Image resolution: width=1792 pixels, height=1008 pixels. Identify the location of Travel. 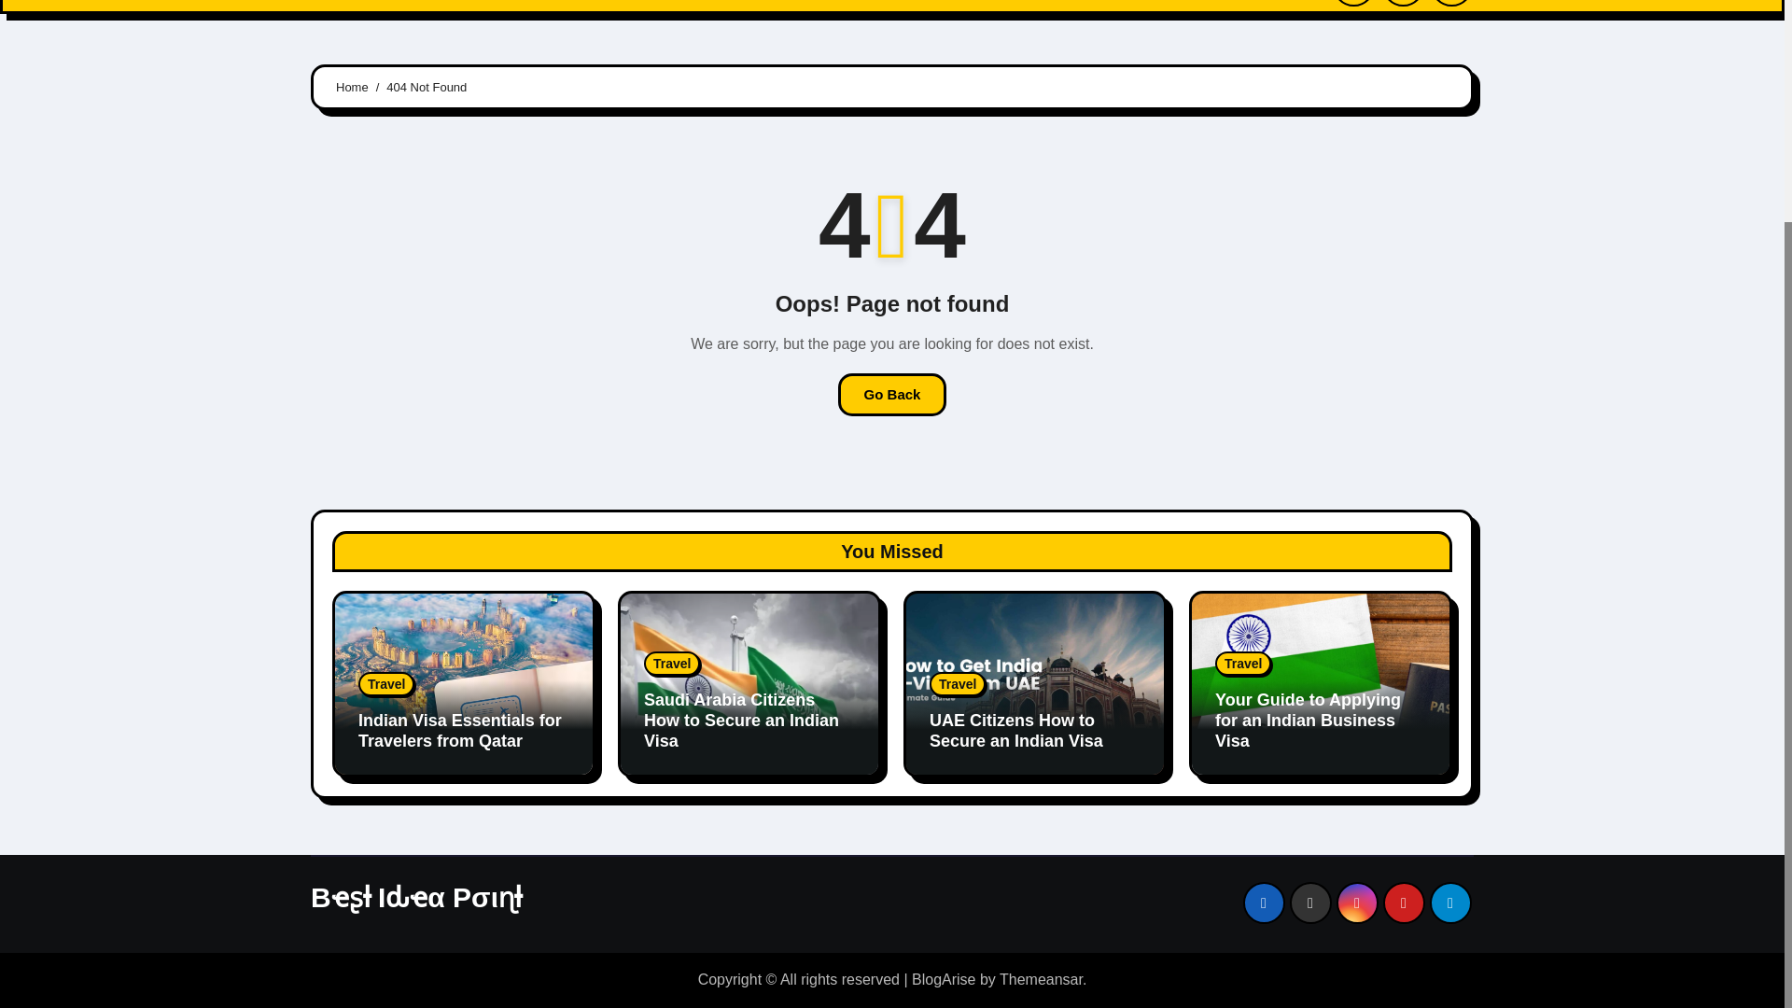
(1242, 663).